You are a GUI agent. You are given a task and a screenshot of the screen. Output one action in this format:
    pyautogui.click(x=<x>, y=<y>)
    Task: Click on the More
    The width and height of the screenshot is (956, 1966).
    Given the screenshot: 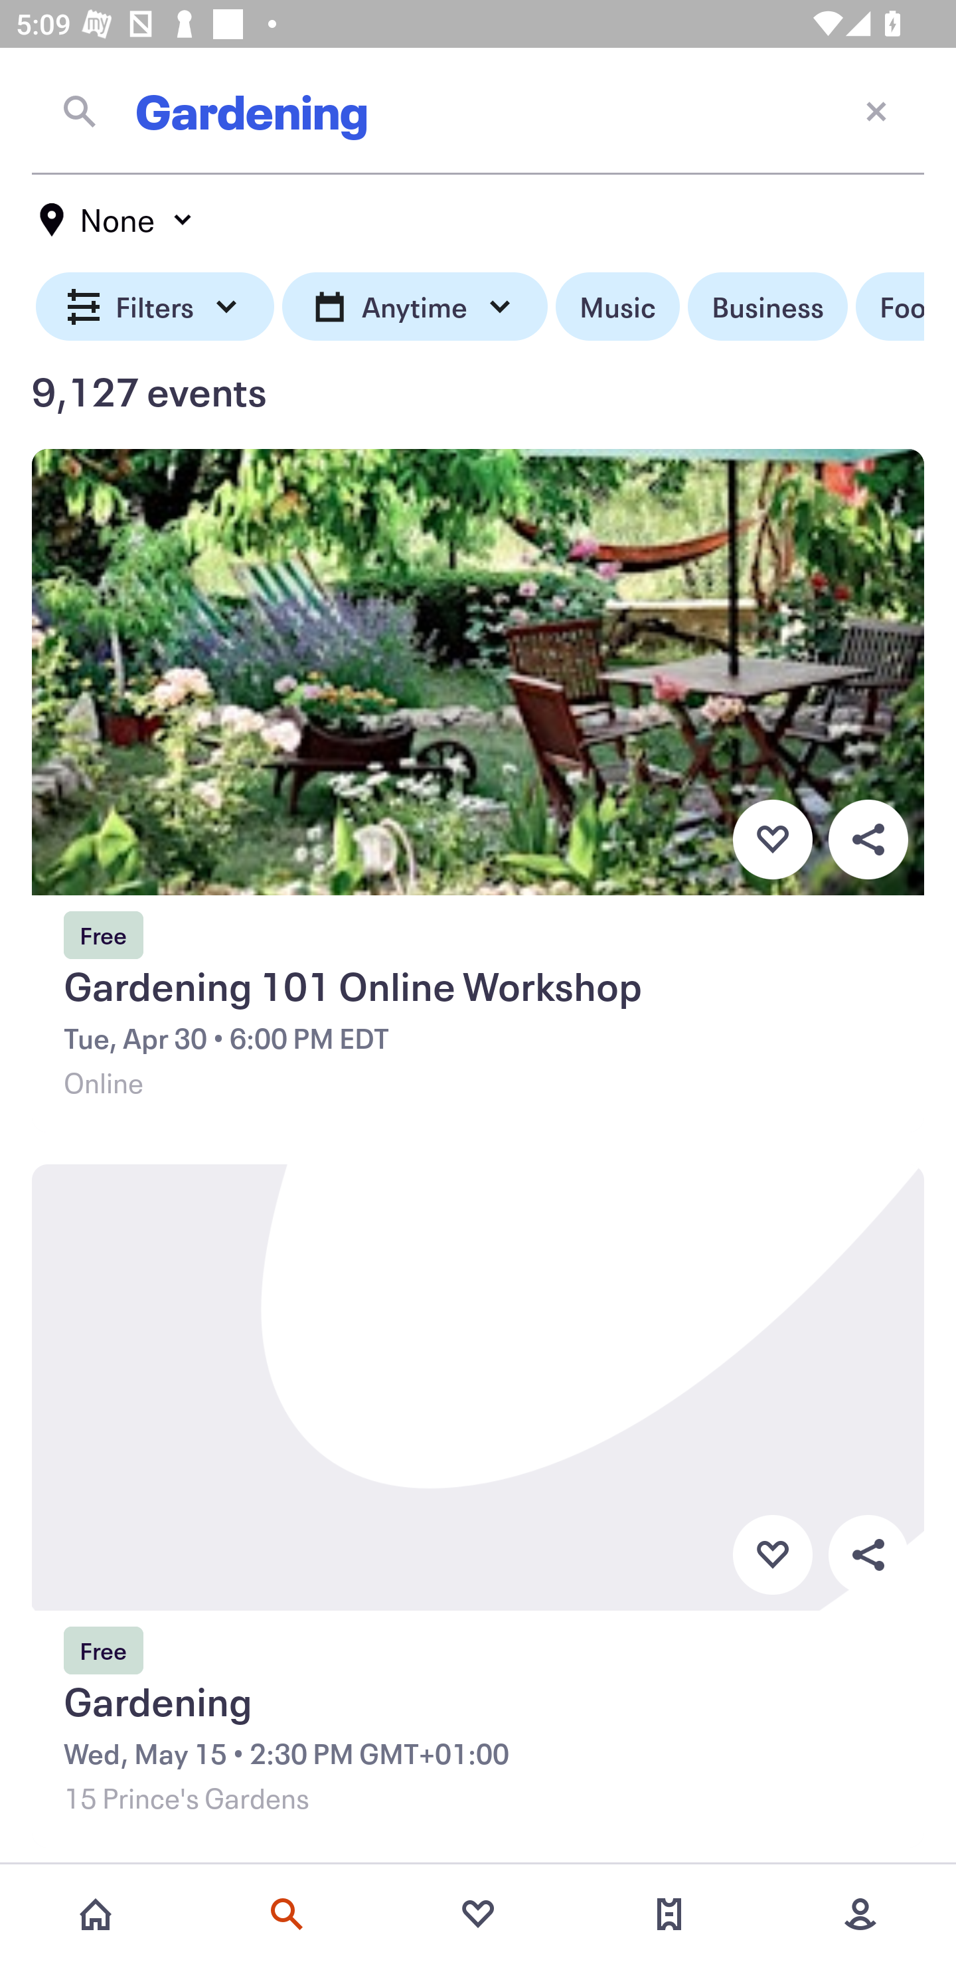 What is the action you would take?
    pyautogui.click(x=860, y=1914)
    